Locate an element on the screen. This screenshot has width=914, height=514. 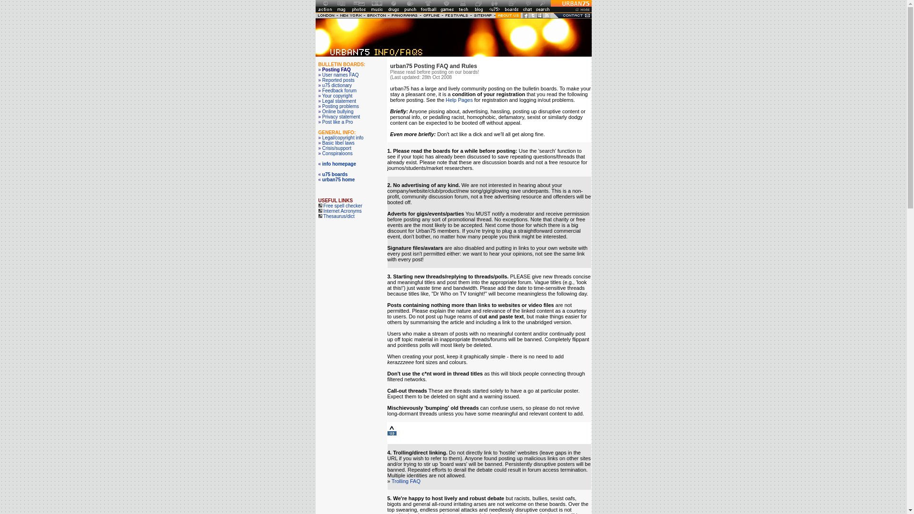
Feedback forum is located at coordinates (339, 90).